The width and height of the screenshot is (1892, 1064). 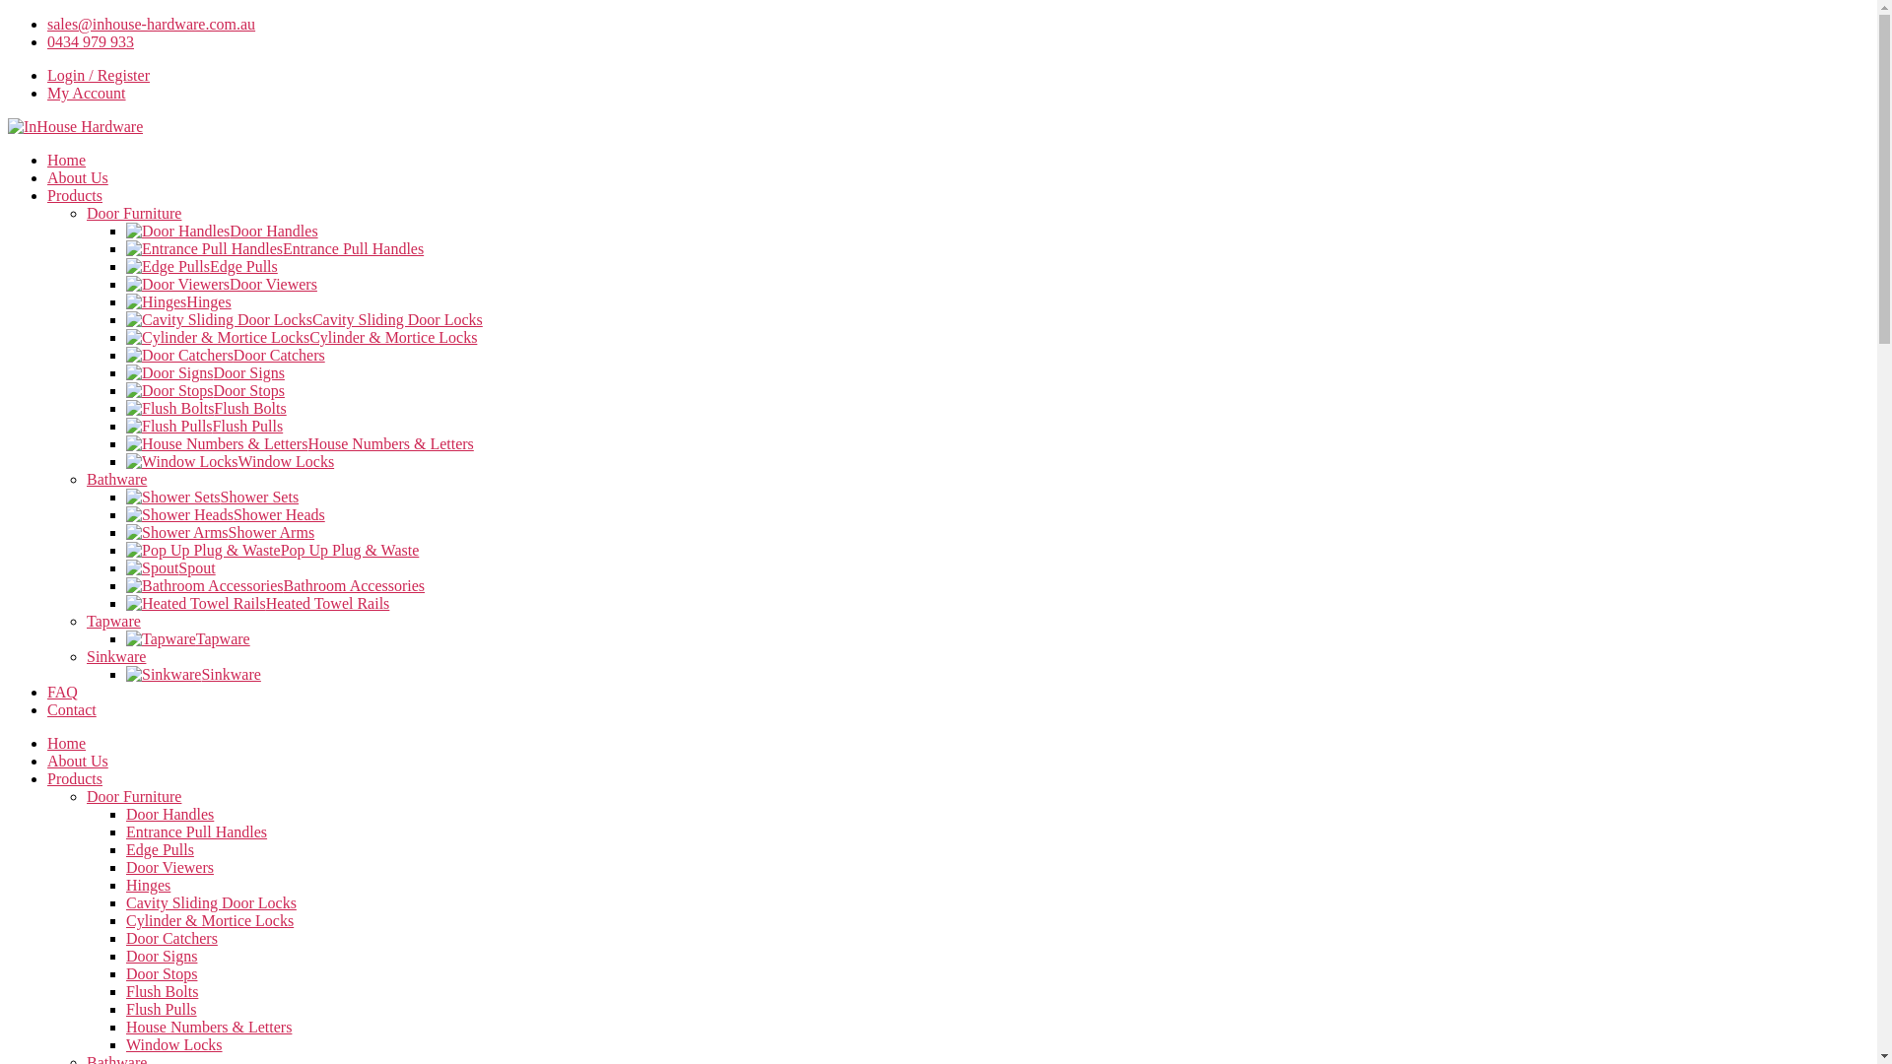 What do you see at coordinates (272, 532) in the screenshot?
I see `Shower Arms` at bounding box center [272, 532].